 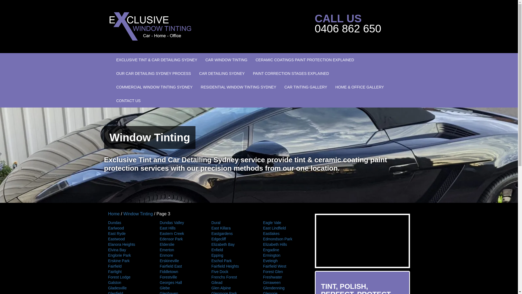 What do you see at coordinates (233, 223) in the screenshot?
I see `Dural` at bounding box center [233, 223].